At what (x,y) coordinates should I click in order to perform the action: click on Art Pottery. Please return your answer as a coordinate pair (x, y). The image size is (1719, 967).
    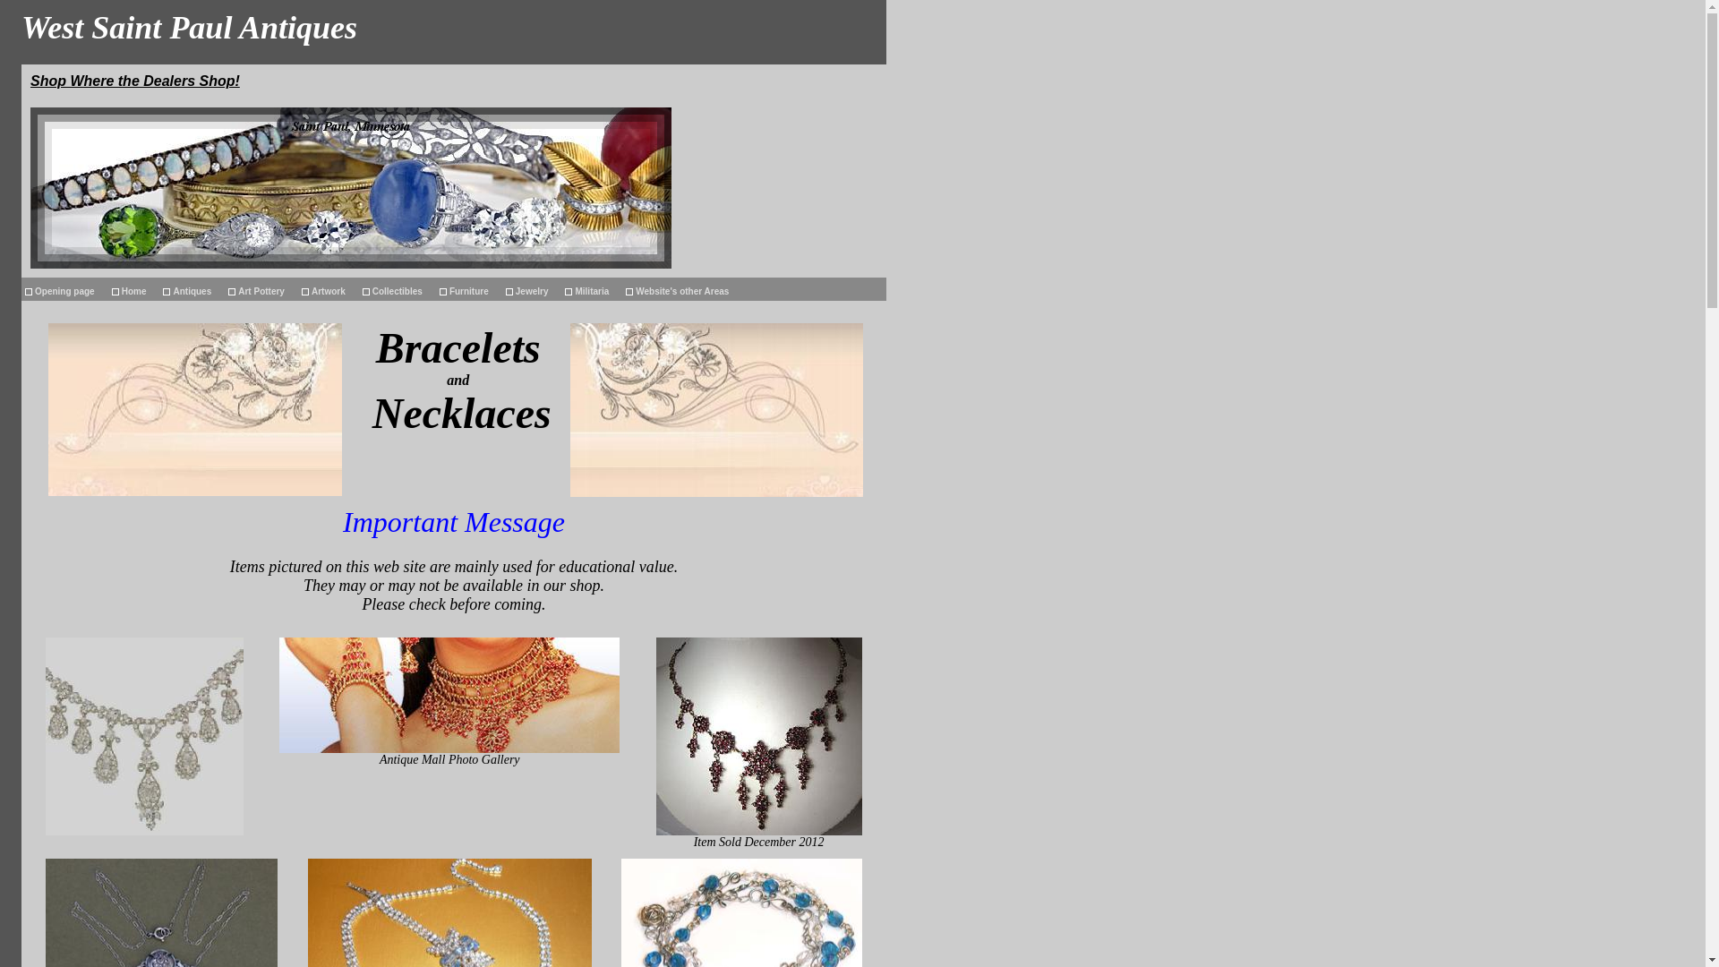
    Looking at the image, I should click on (261, 288).